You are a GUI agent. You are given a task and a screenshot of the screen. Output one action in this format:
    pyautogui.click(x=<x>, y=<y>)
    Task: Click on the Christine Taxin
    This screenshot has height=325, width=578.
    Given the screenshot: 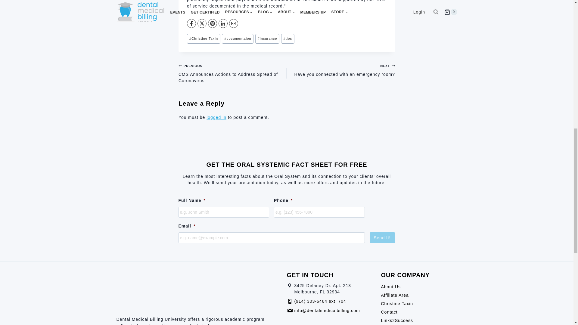 What is the action you would take?
    pyautogui.click(x=204, y=39)
    